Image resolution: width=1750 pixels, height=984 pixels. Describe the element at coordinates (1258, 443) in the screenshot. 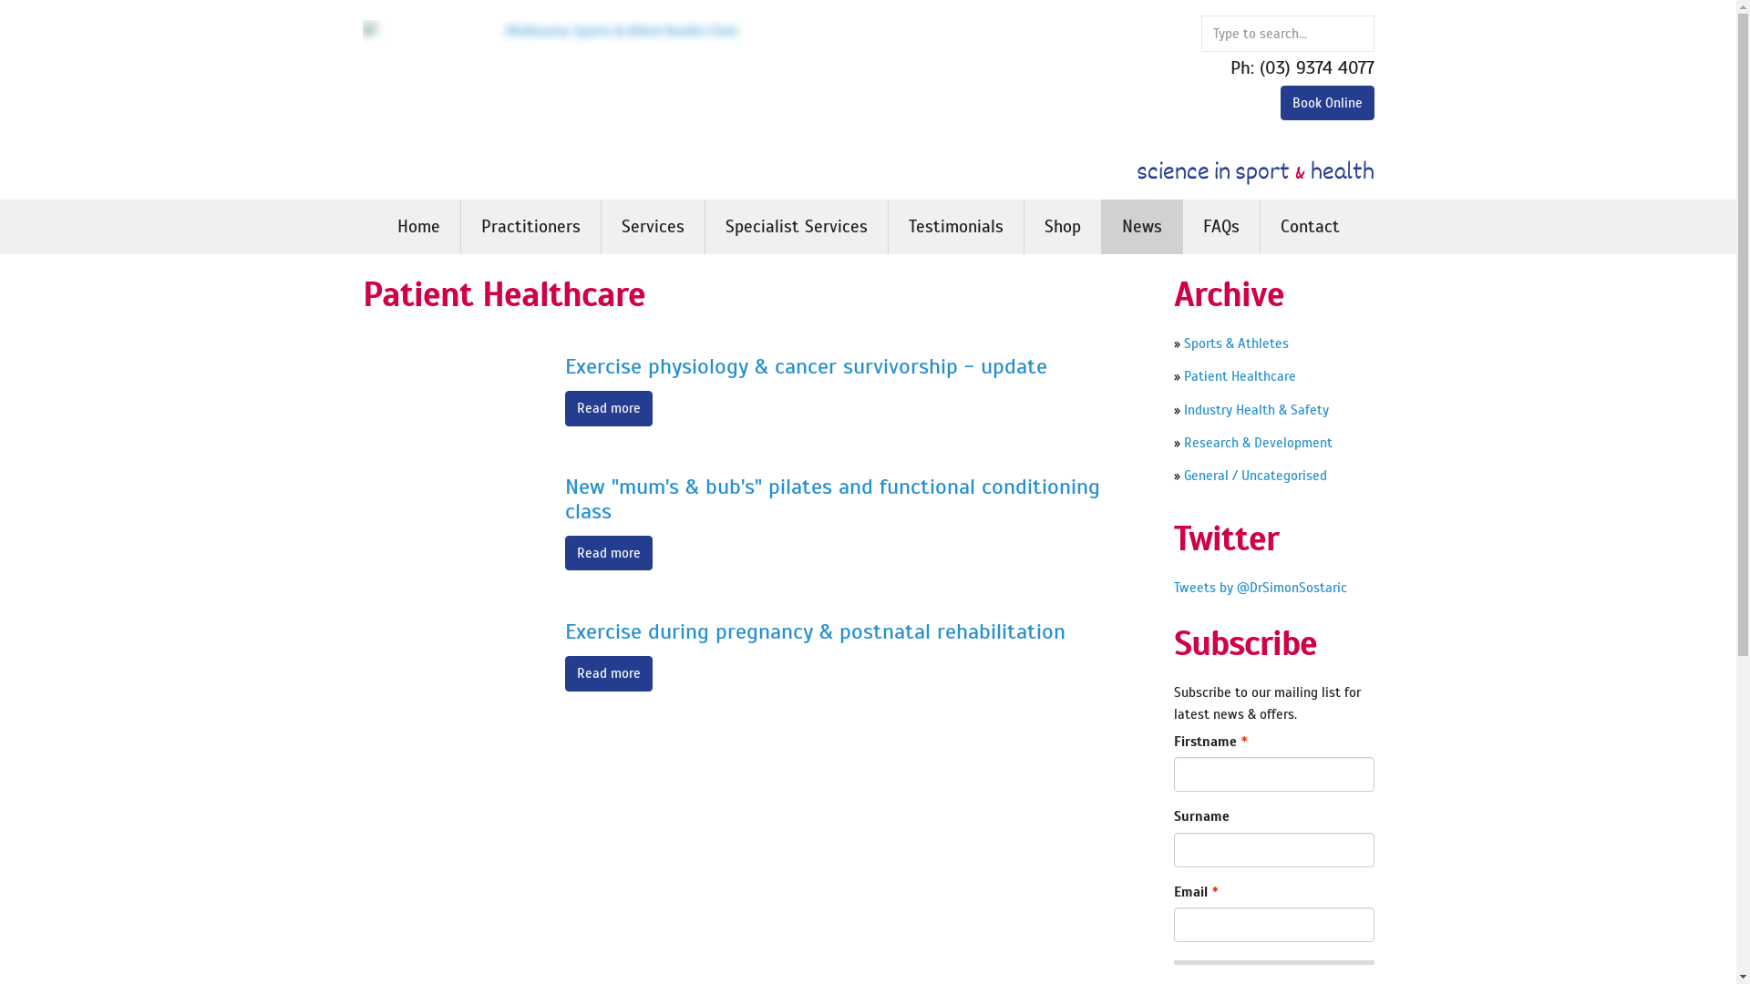

I see `Research & Development` at that location.